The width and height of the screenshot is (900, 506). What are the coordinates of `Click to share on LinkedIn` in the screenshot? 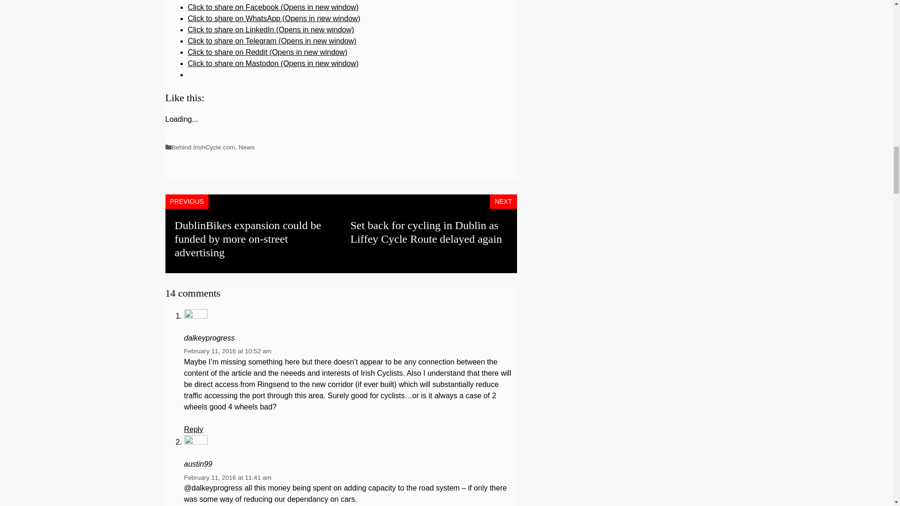 It's located at (270, 30).